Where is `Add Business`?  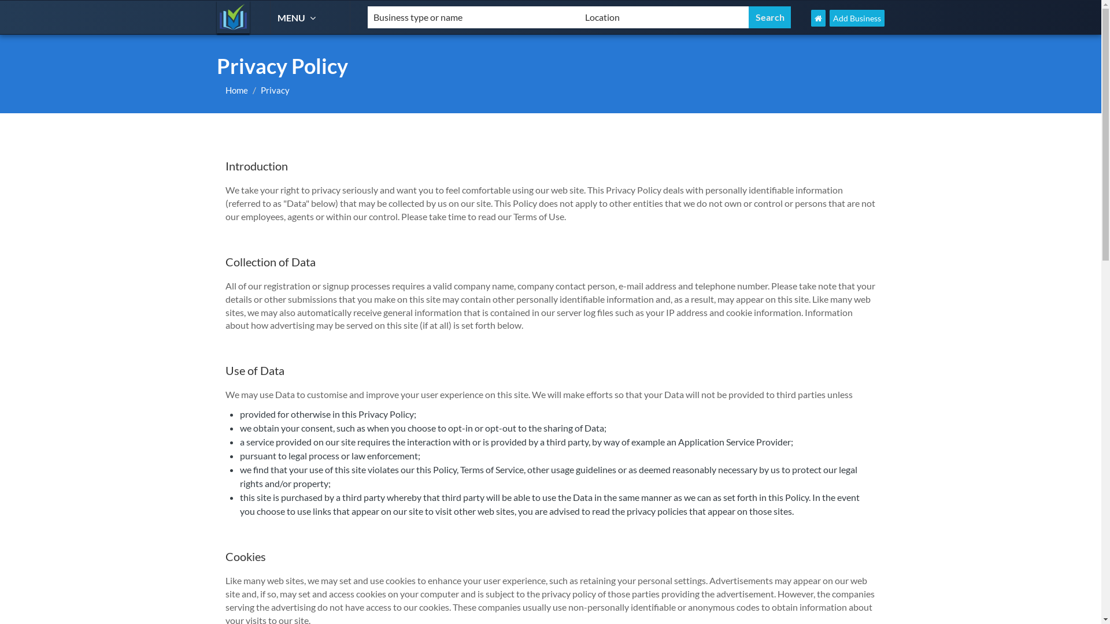 Add Business is located at coordinates (857, 18).